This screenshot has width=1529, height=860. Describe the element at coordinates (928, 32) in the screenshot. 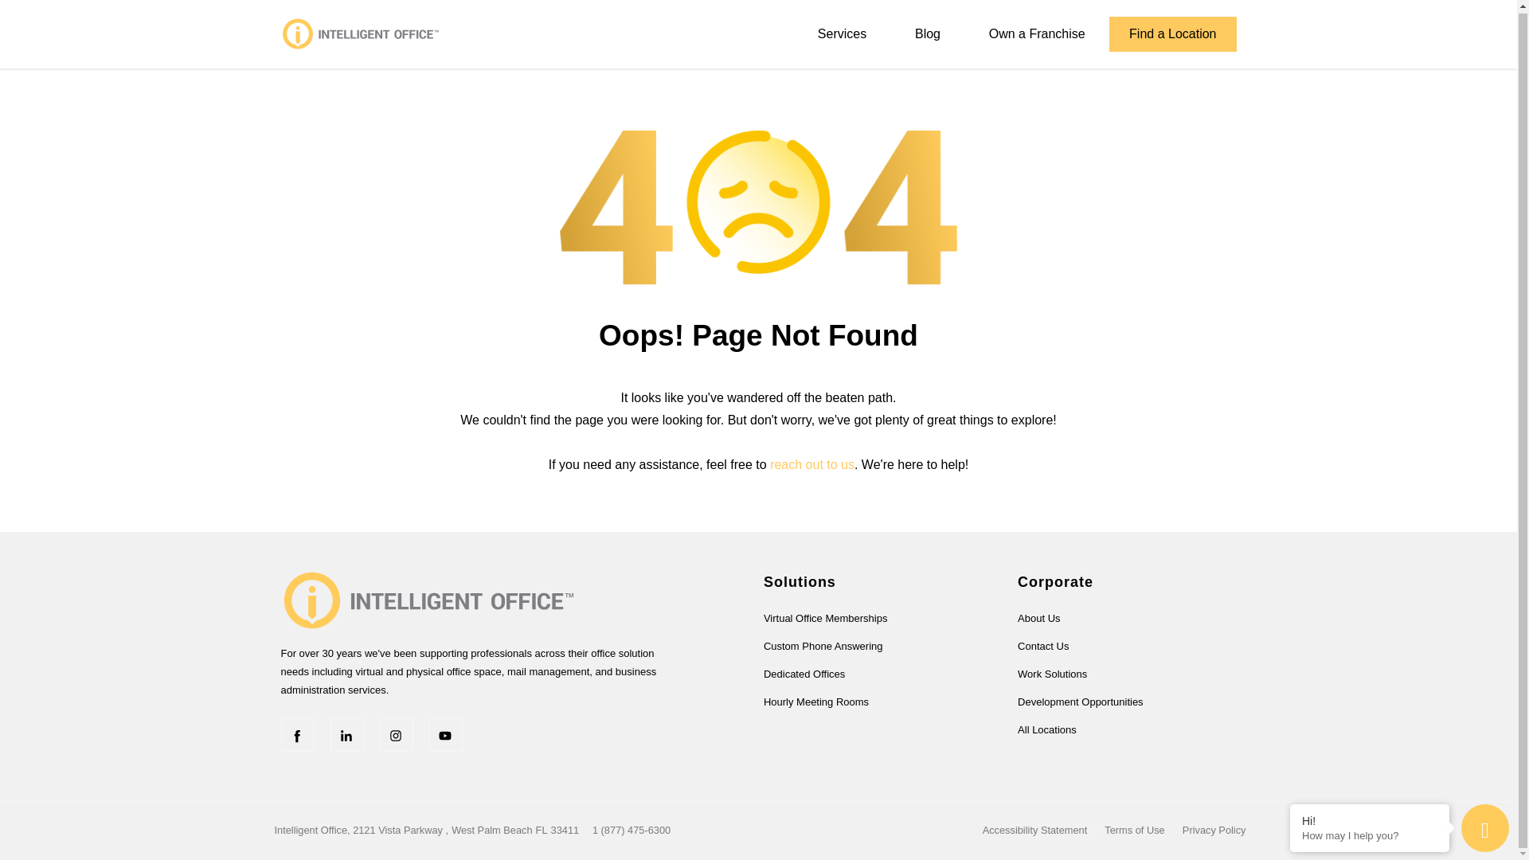

I see `Blog` at that location.